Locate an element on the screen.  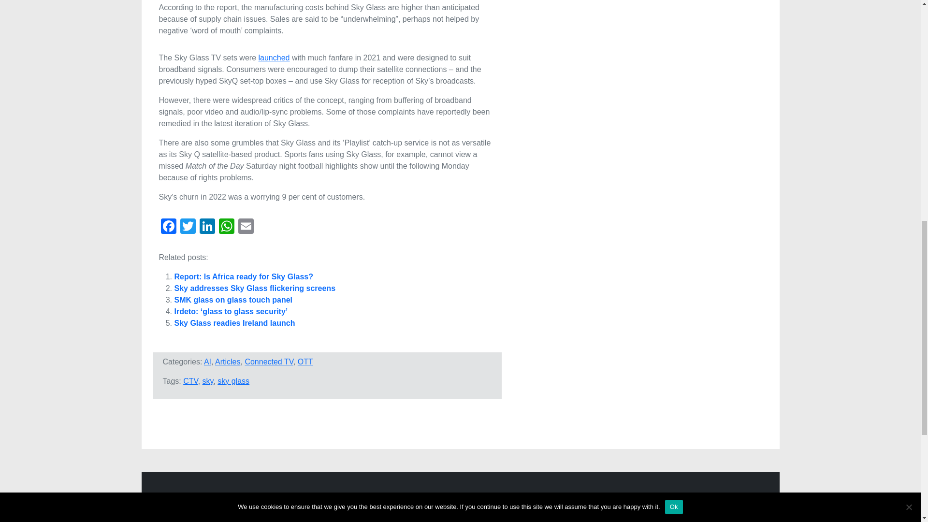
Facebook is located at coordinates (168, 227).